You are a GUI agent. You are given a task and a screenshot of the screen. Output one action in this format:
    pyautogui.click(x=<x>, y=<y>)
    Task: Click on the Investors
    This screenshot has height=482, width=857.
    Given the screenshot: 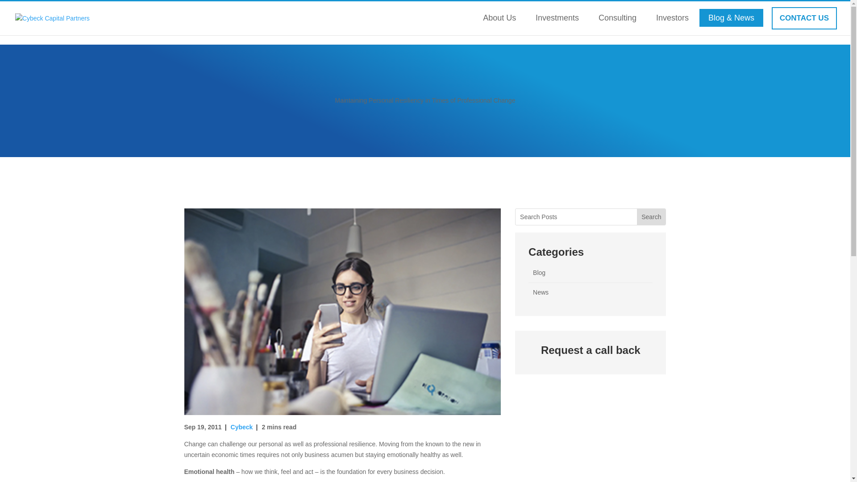 What is the action you would take?
    pyautogui.click(x=672, y=18)
    